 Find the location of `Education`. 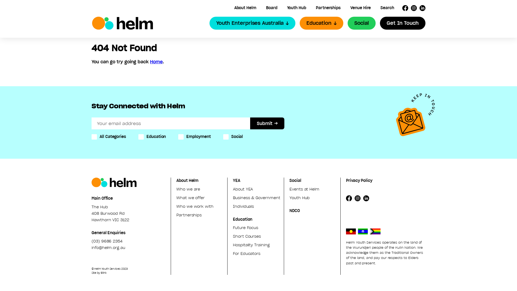

Education is located at coordinates (243, 219).